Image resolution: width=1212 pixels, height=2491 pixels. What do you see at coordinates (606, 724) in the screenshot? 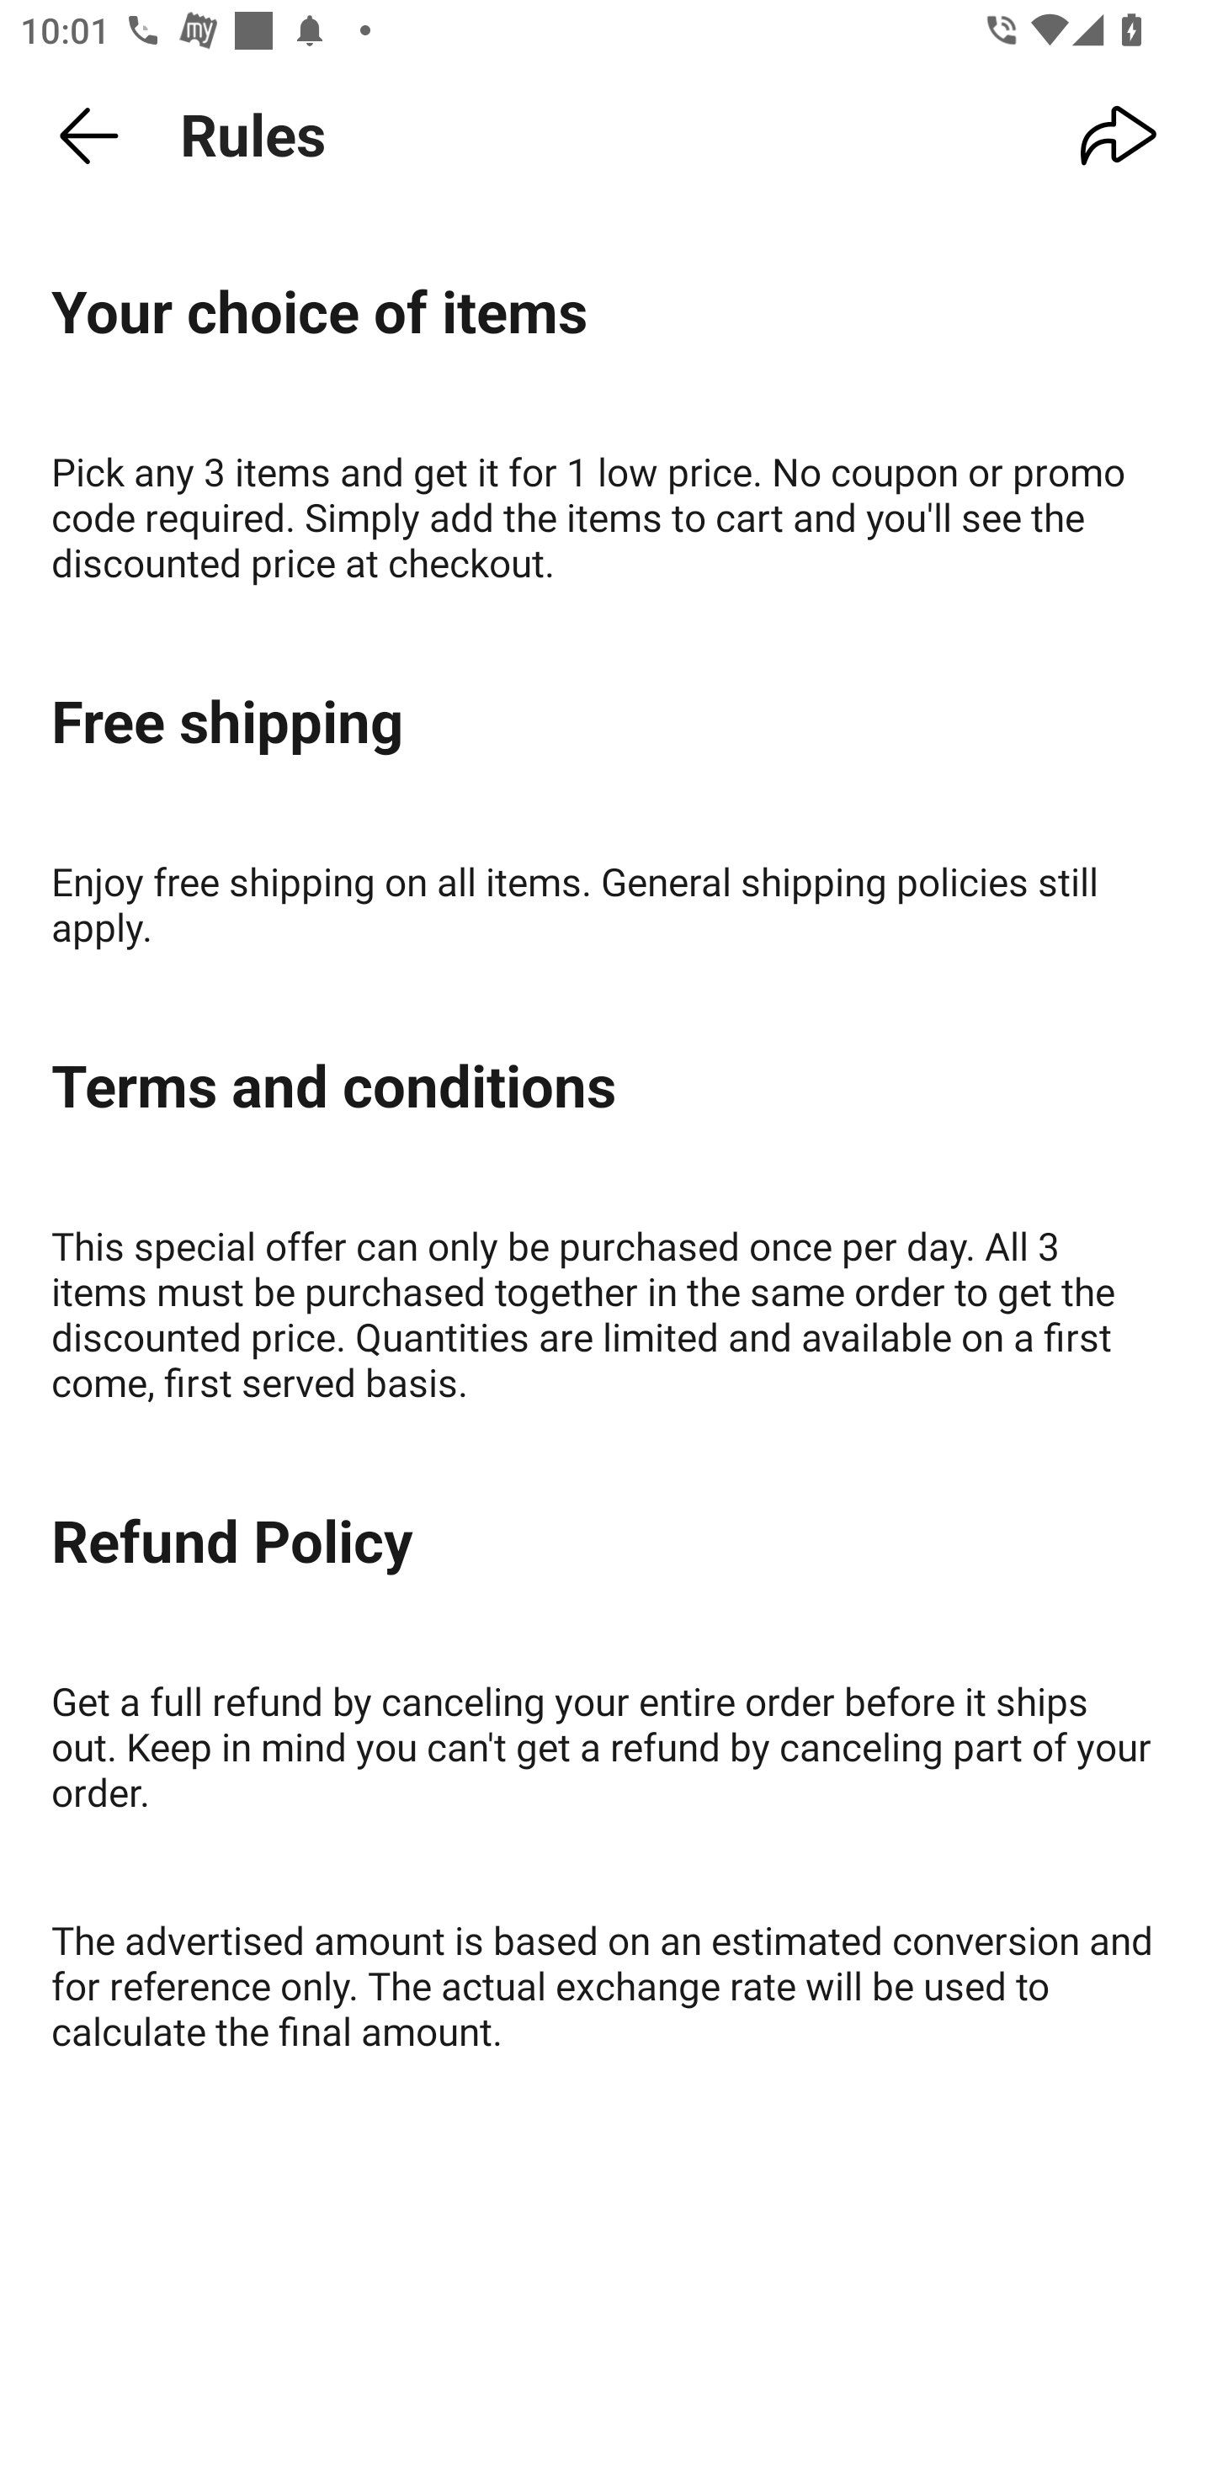
I see `Free shipping` at bounding box center [606, 724].